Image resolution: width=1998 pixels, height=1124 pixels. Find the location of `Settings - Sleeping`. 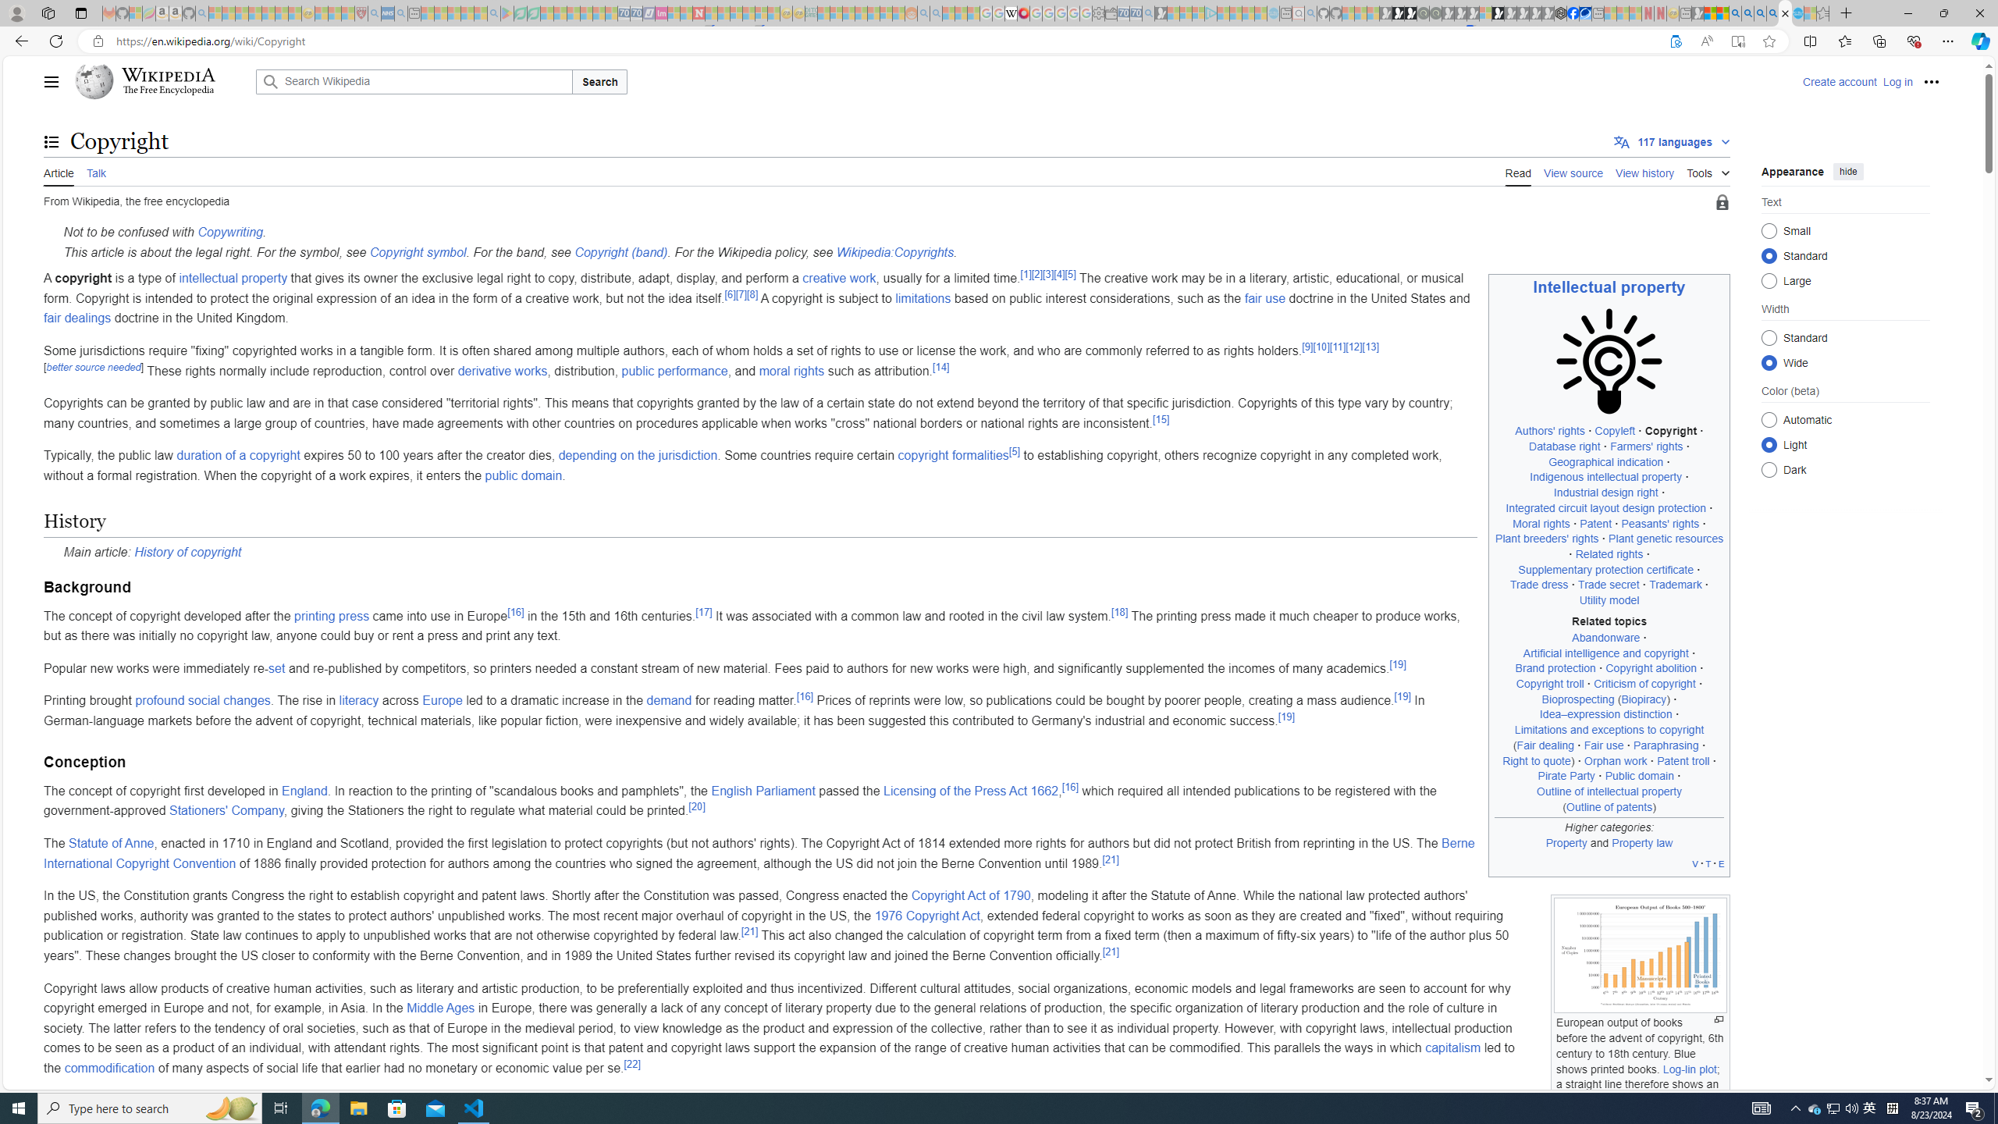

Settings - Sleeping is located at coordinates (1097, 13).